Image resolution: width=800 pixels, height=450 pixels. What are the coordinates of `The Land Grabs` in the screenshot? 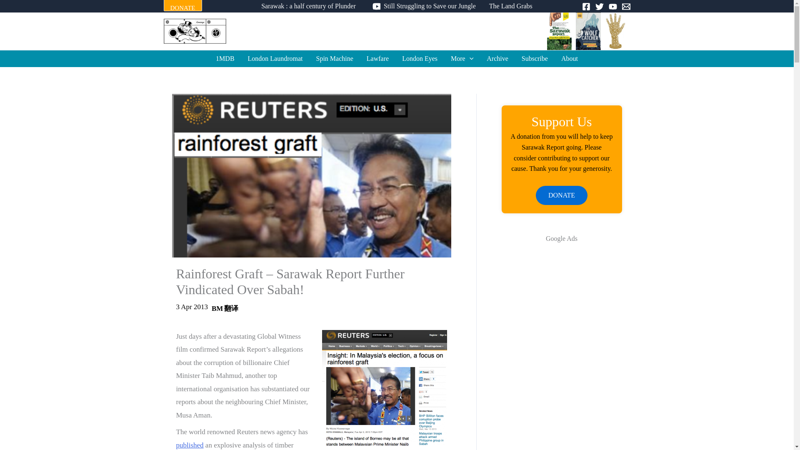 It's located at (511, 6).